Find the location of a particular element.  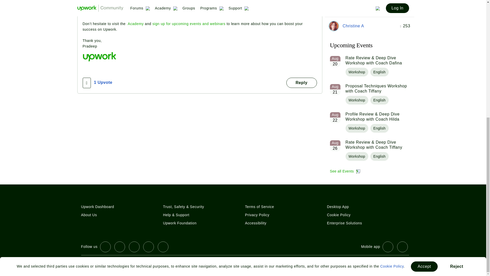

Reject is located at coordinates (457, 63).